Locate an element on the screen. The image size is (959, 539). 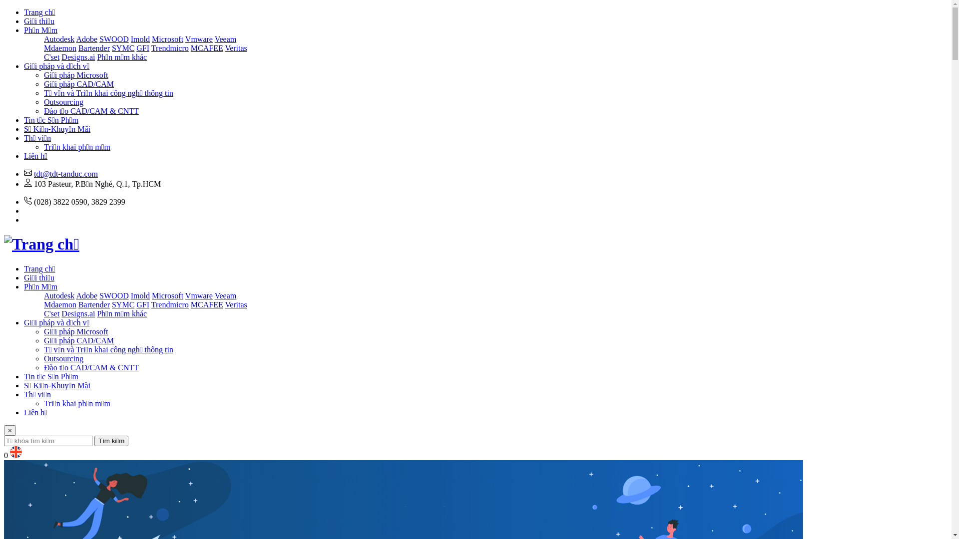
Trendmicro is located at coordinates (170, 48).